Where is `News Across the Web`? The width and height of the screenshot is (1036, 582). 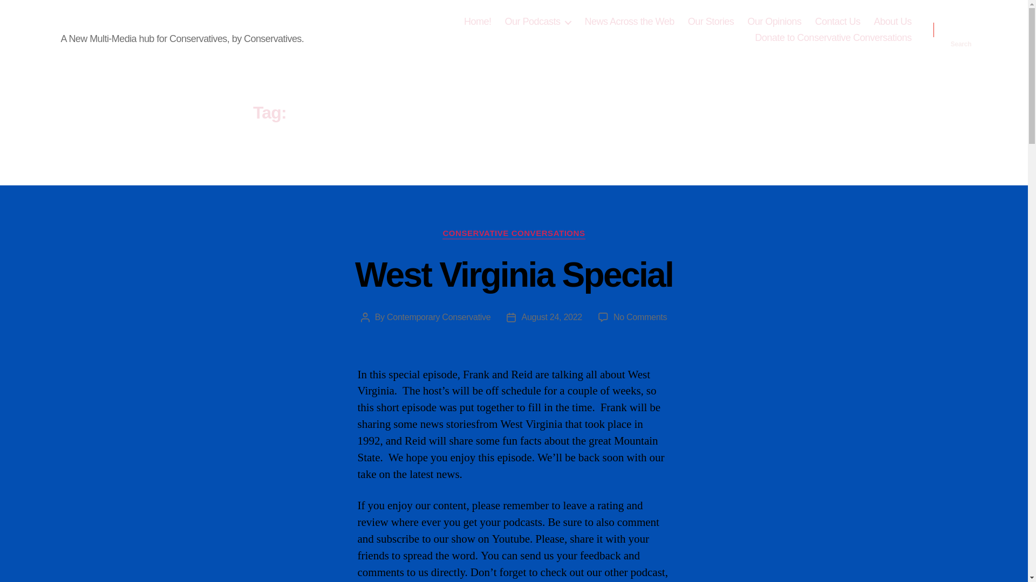 News Across the Web is located at coordinates (629, 22).